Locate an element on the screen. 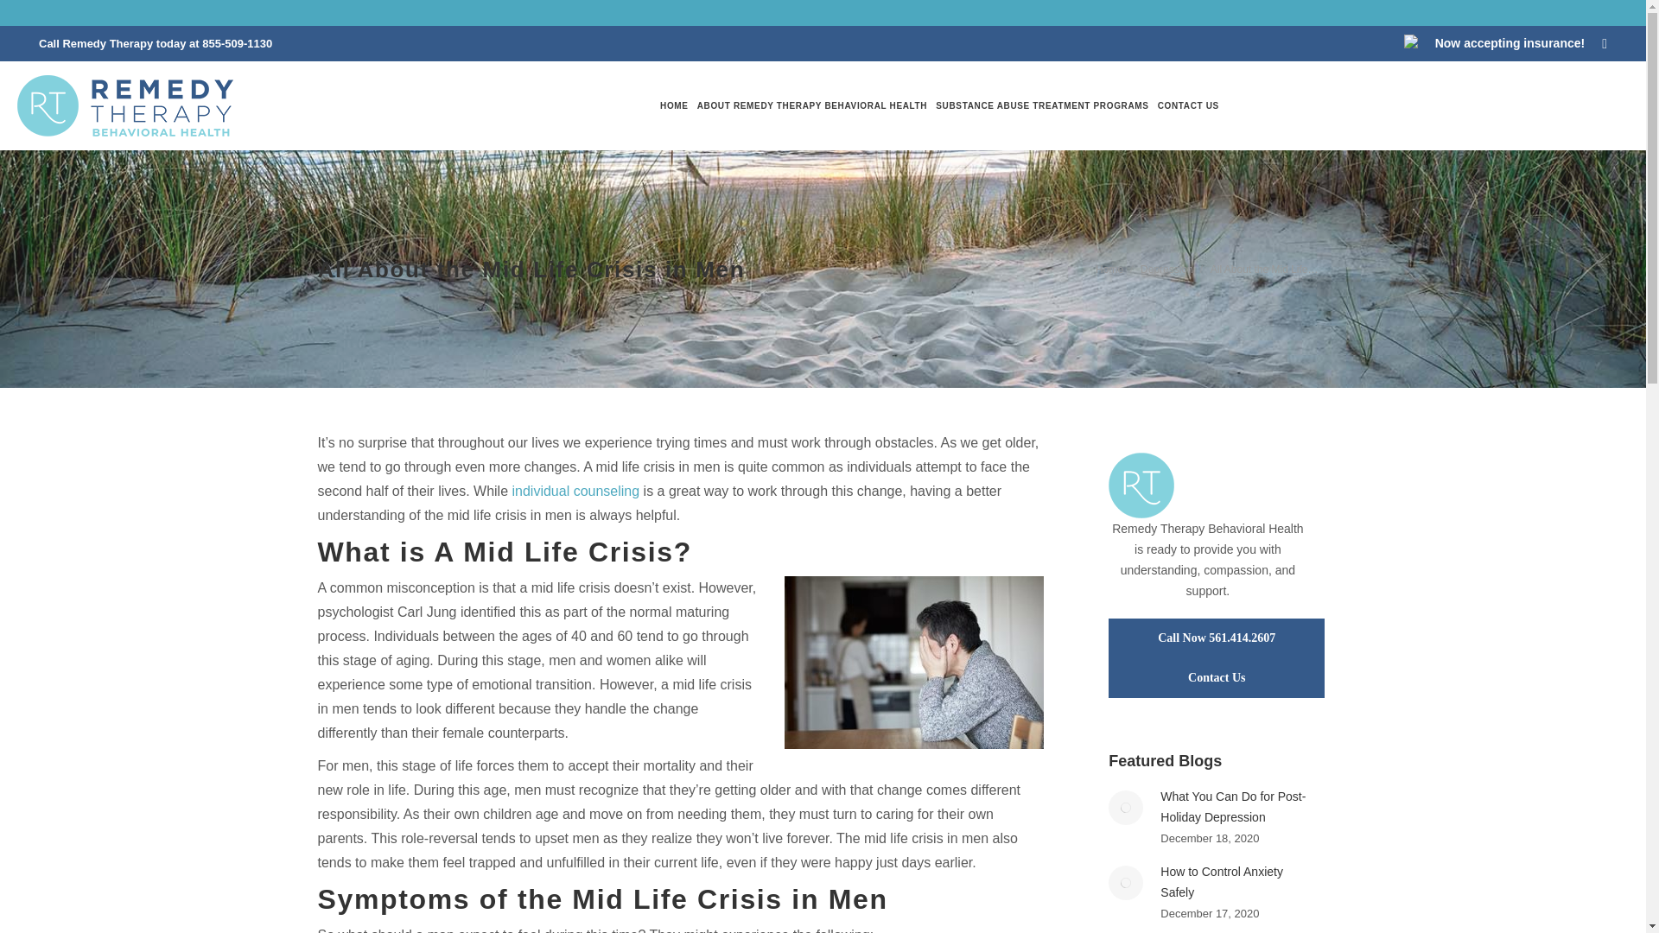 The image size is (1659, 933). CONTACT US is located at coordinates (1189, 105).